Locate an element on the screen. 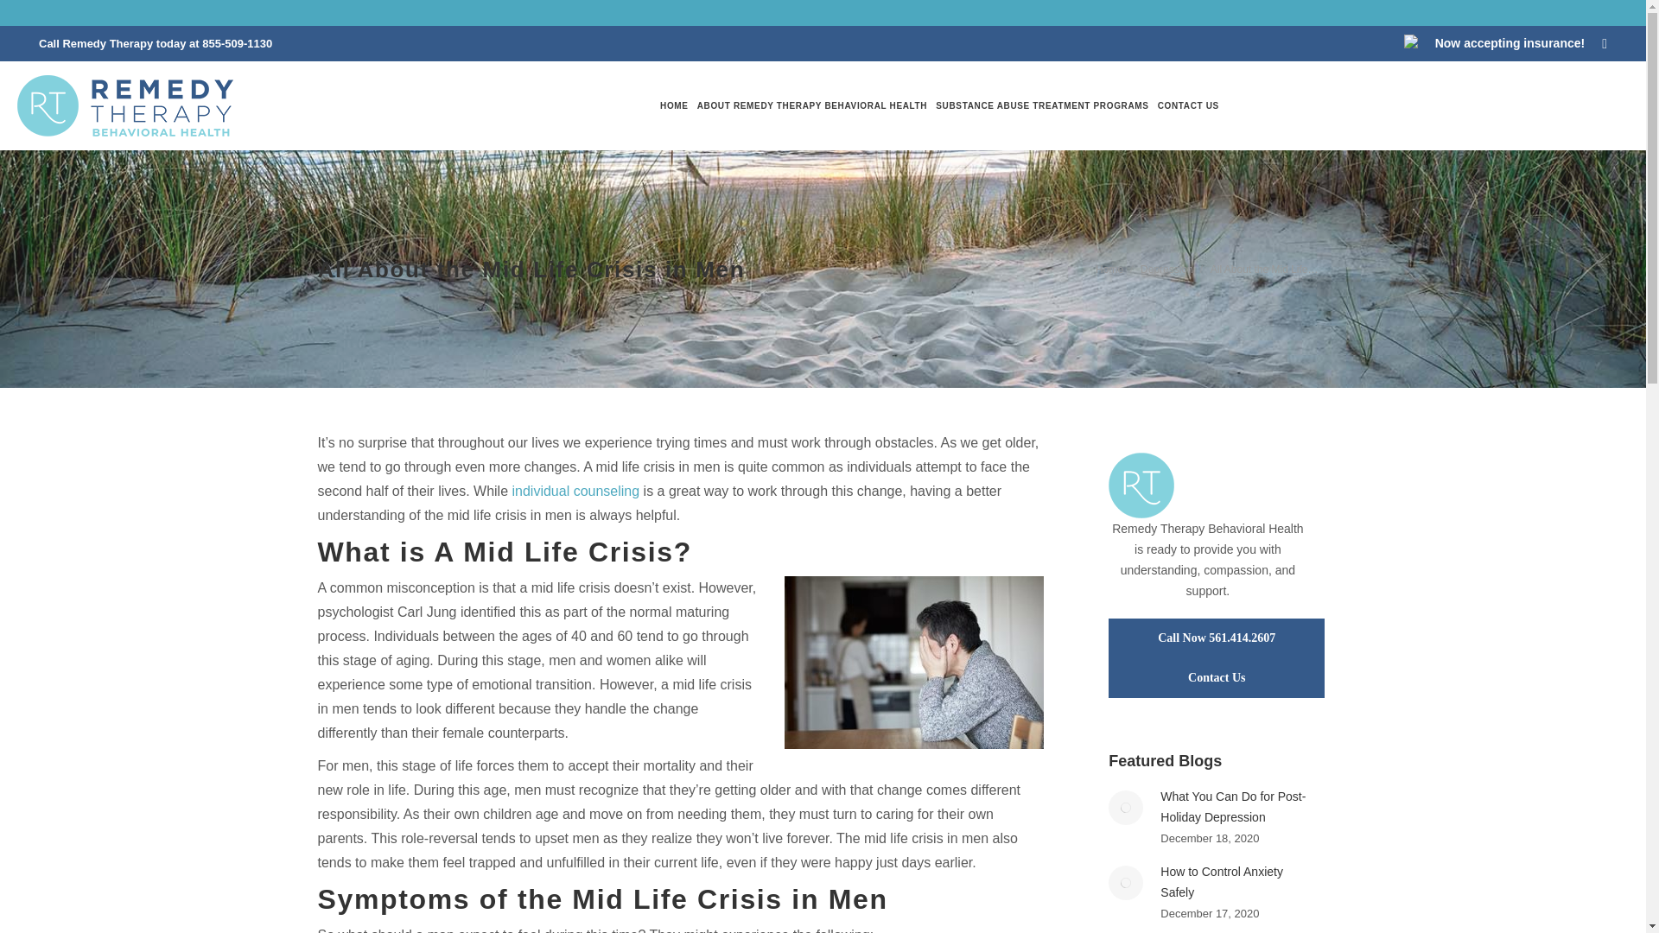 The image size is (1659, 933). CONTACT US is located at coordinates (1189, 105).